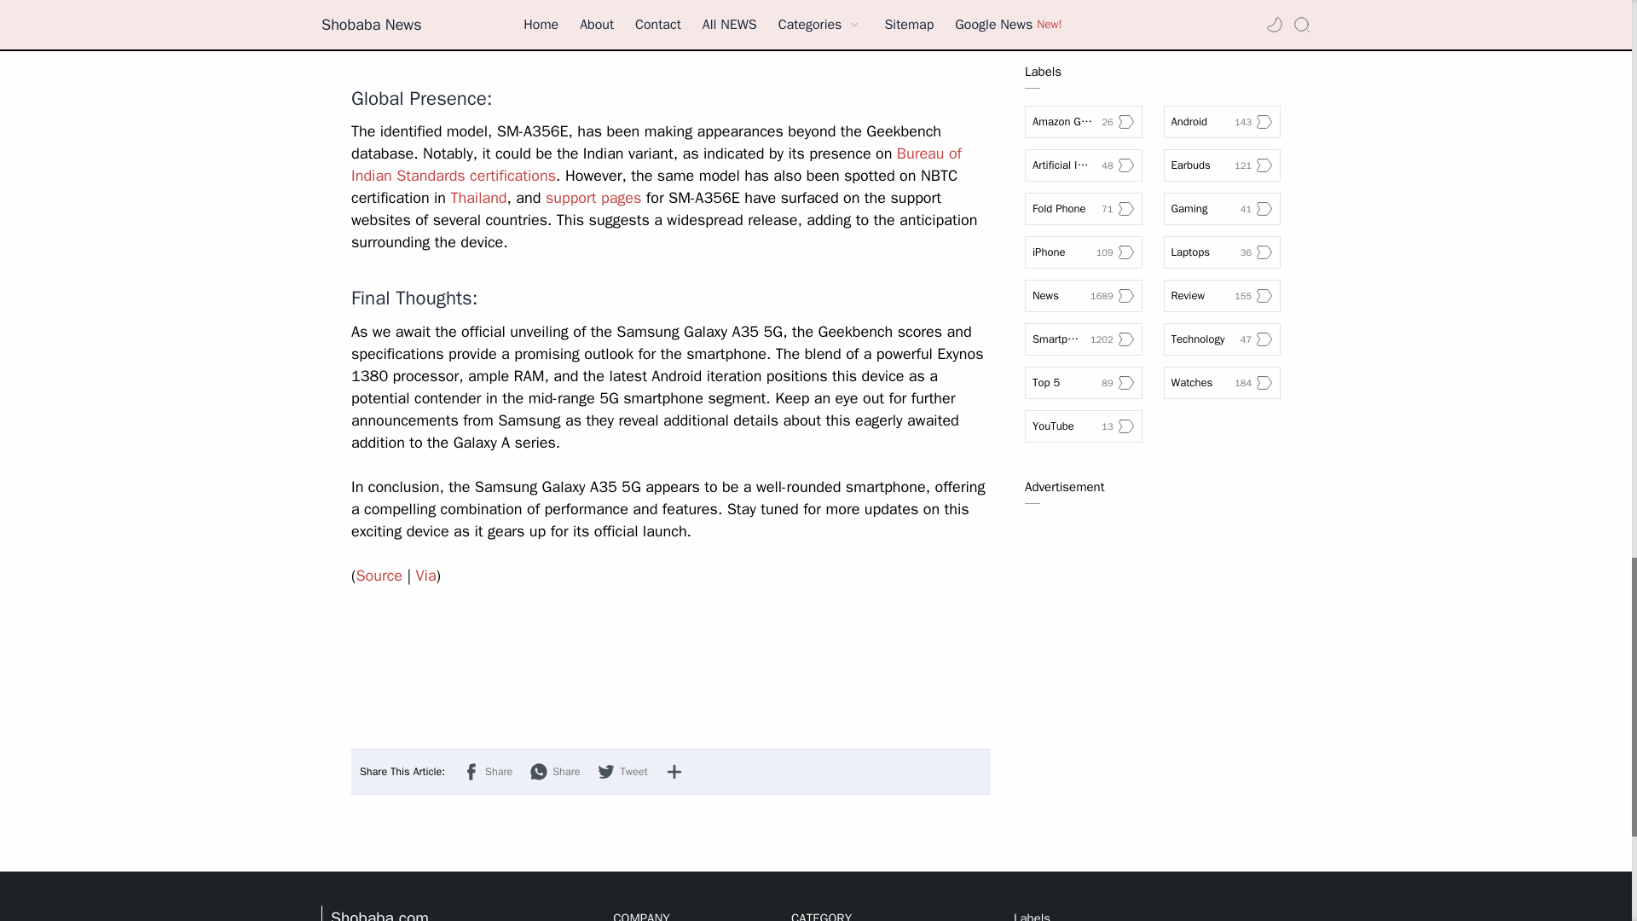 This screenshot has height=921, width=1637. Describe the element at coordinates (622, 772) in the screenshot. I see `Share to Twitter` at that location.